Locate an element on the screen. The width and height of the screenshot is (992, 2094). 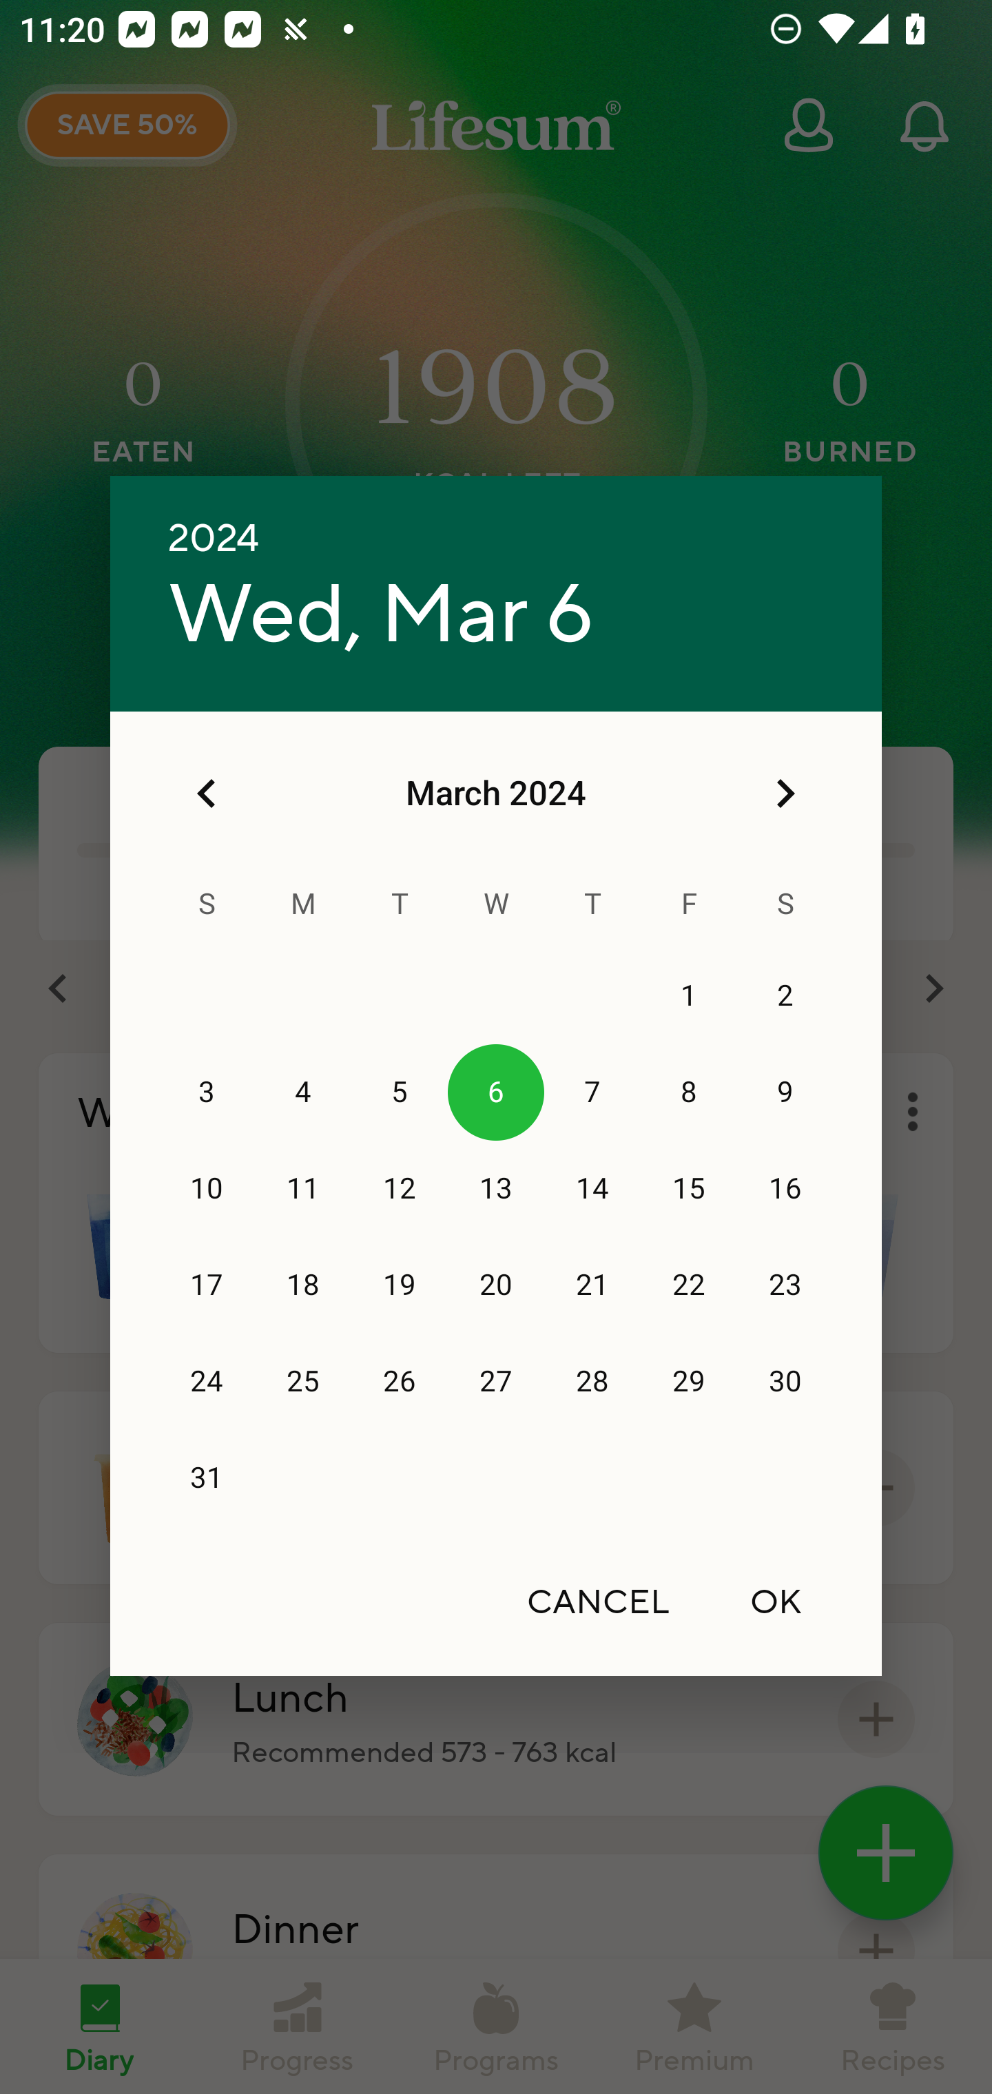
3 03 March 2024 is located at coordinates (207, 1092).